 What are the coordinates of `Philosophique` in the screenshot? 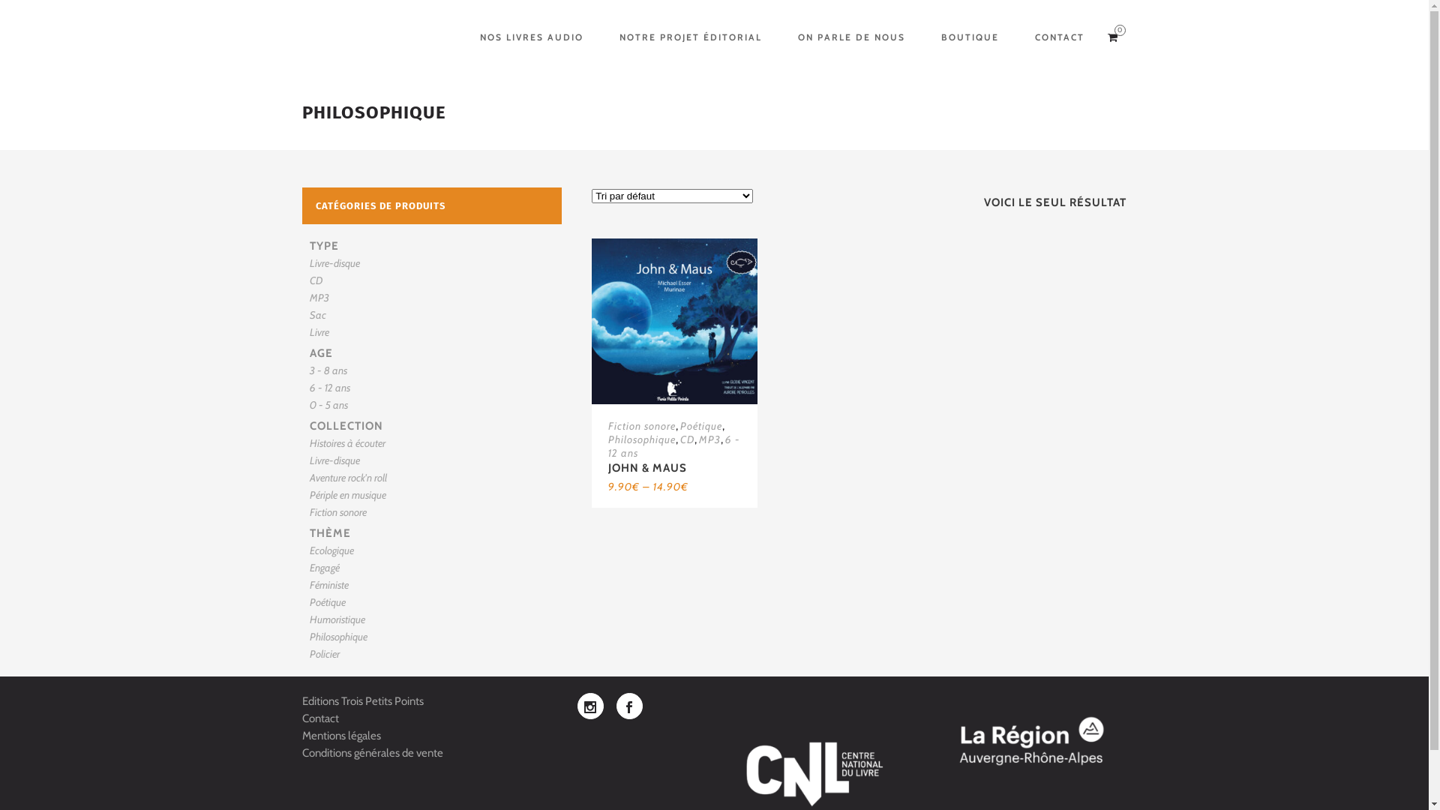 It's located at (642, 439).